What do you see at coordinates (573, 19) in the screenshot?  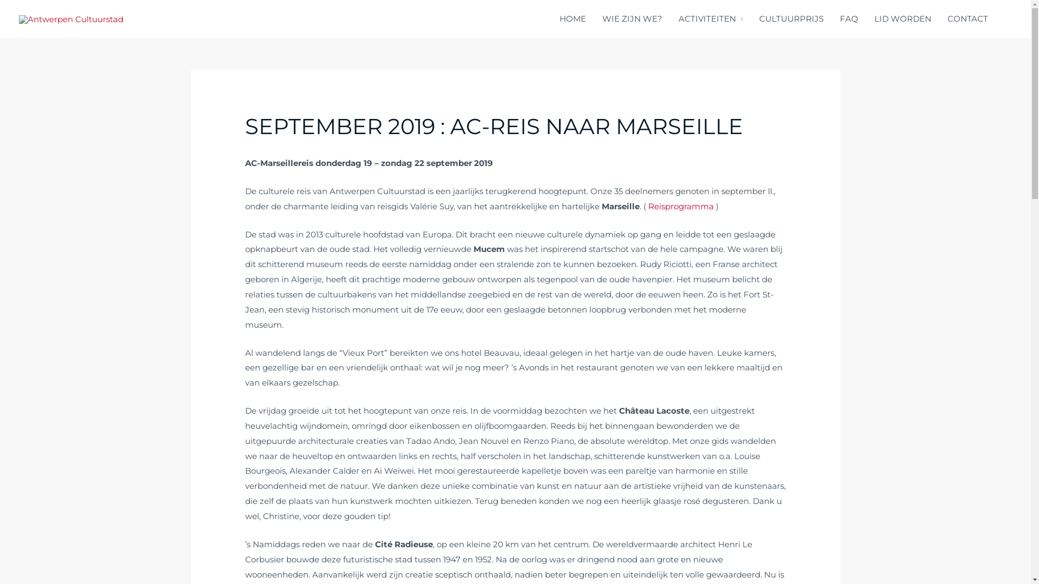 I see `HOME` at bounding box center [573, 19].